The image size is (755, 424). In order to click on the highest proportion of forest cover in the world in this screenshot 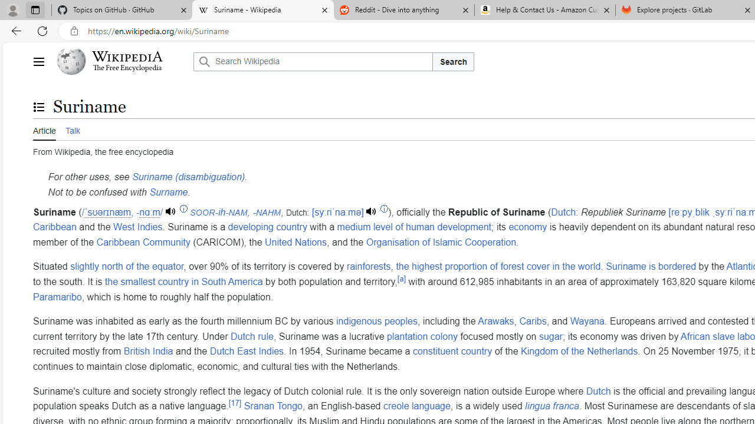, I will do `click(498, 267)`.